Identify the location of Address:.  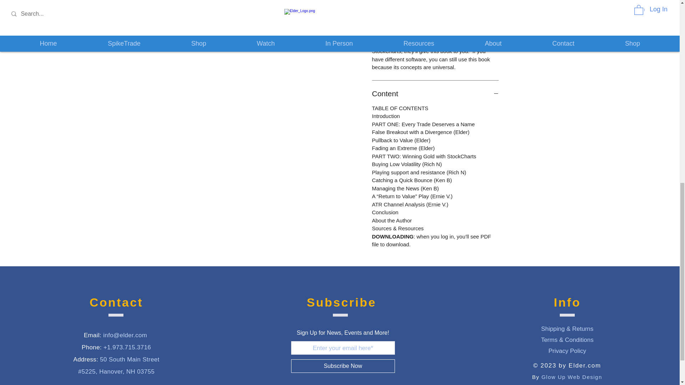
(86, 359).